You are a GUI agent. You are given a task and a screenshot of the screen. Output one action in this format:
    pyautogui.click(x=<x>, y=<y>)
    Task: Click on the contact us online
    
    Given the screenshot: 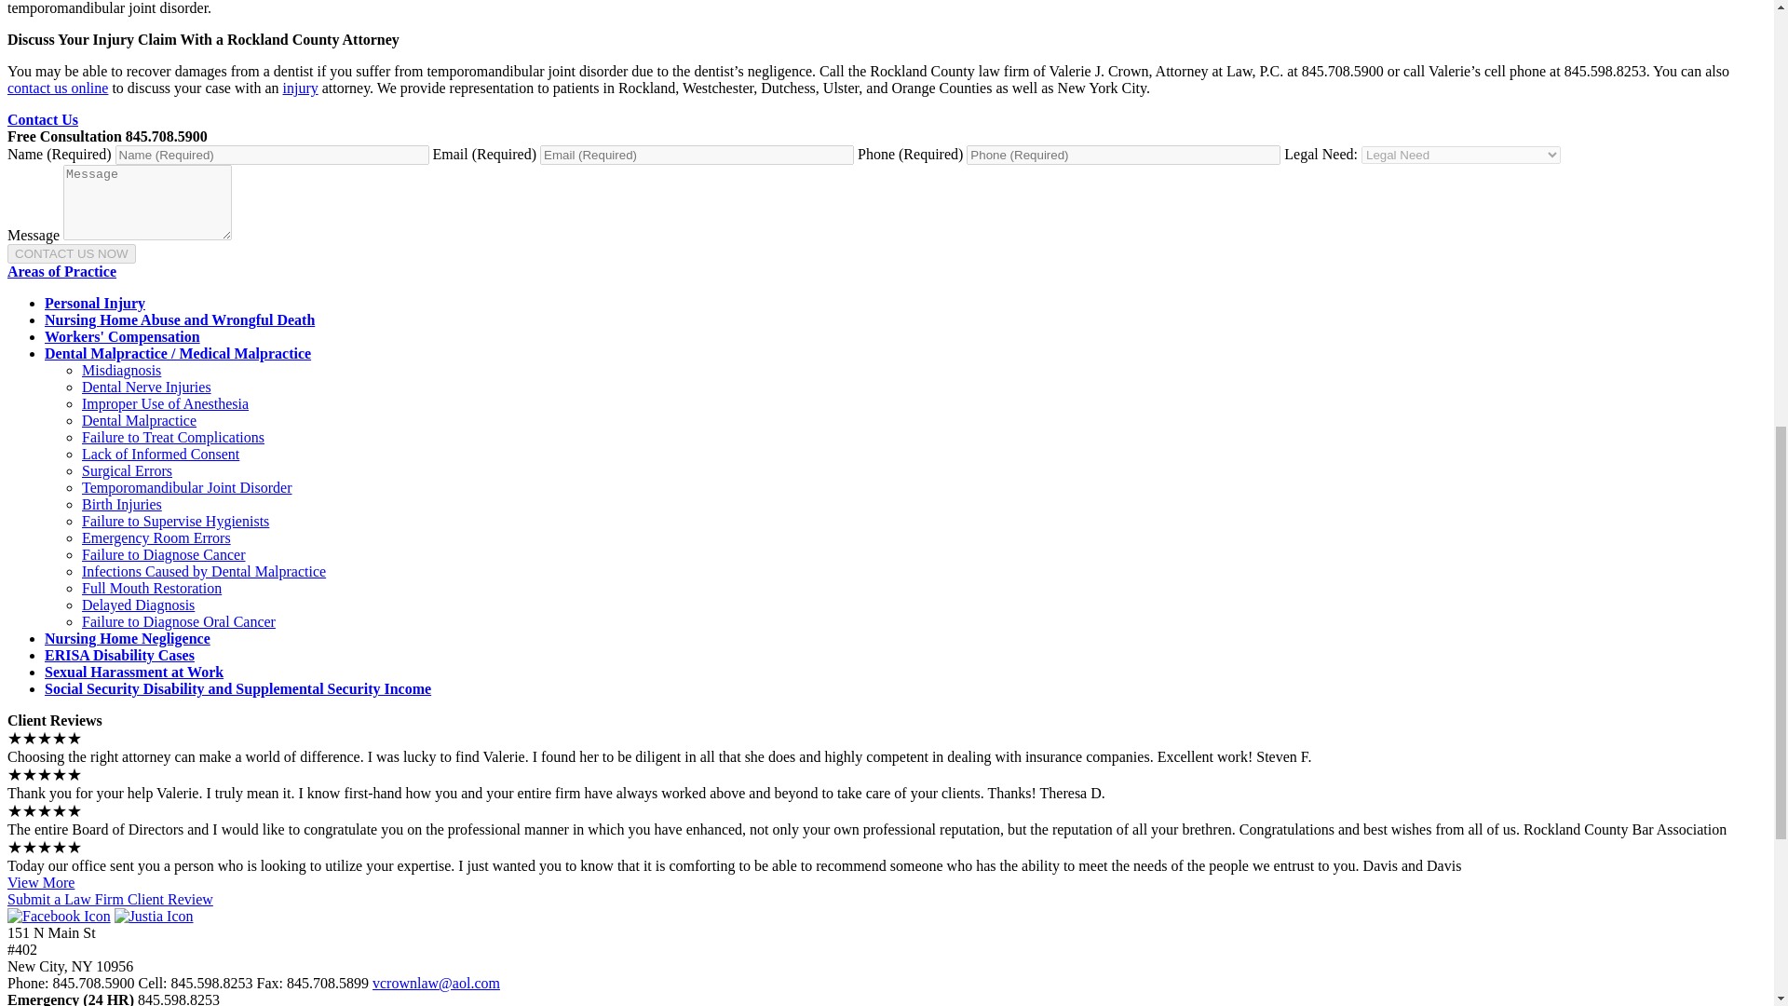 What is the action you would take?
    pyautogui.click(x=57, y=88)
    